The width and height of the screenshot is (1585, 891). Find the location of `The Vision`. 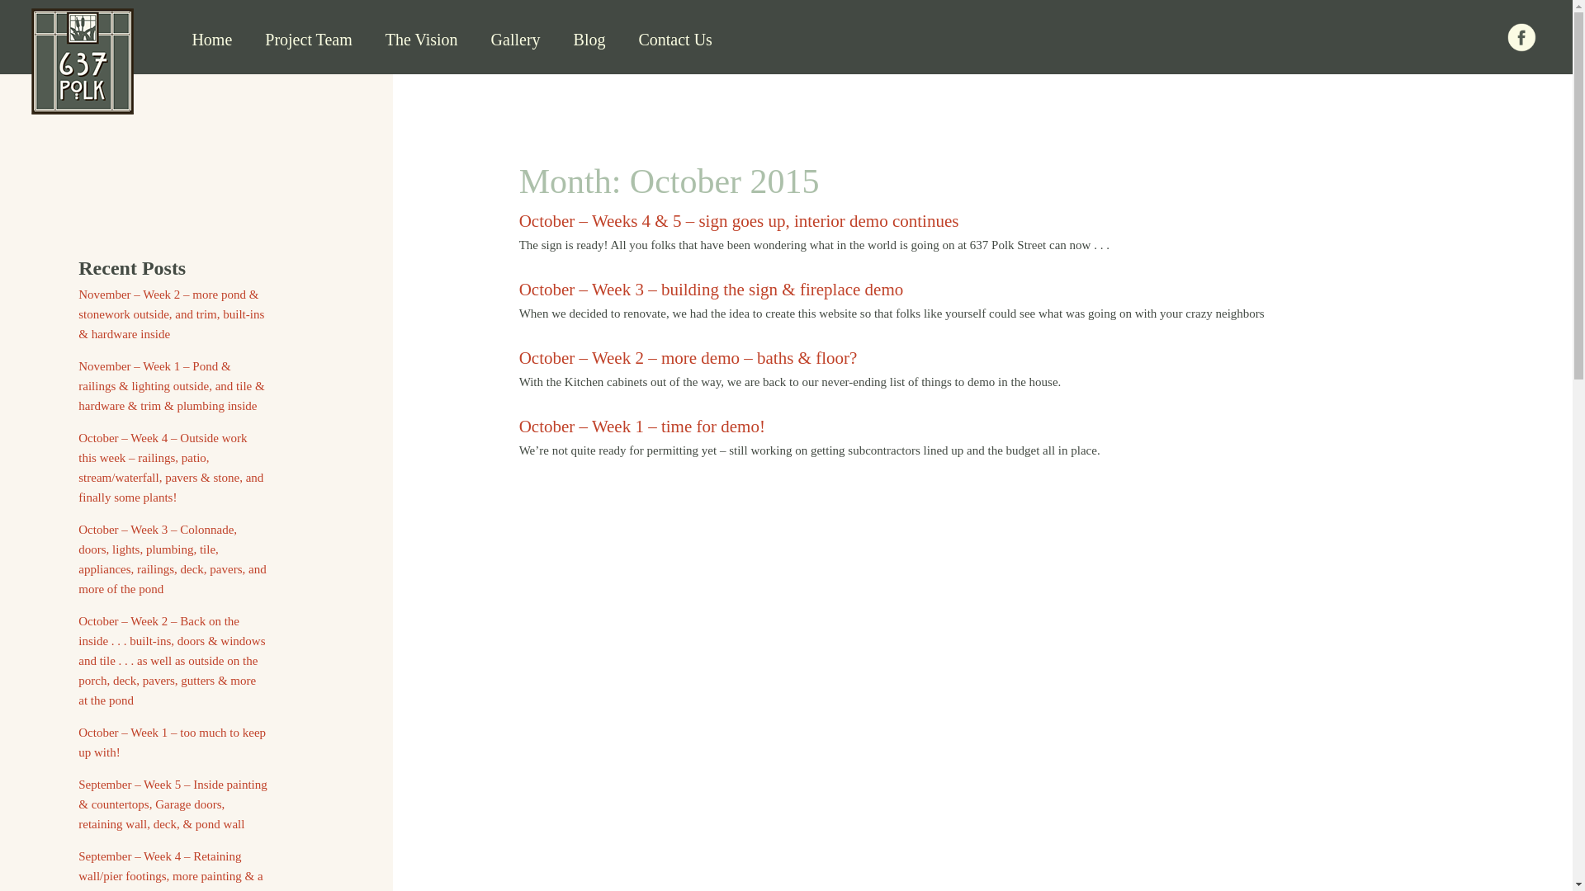

The Vision is located at coordinates (417, 40).